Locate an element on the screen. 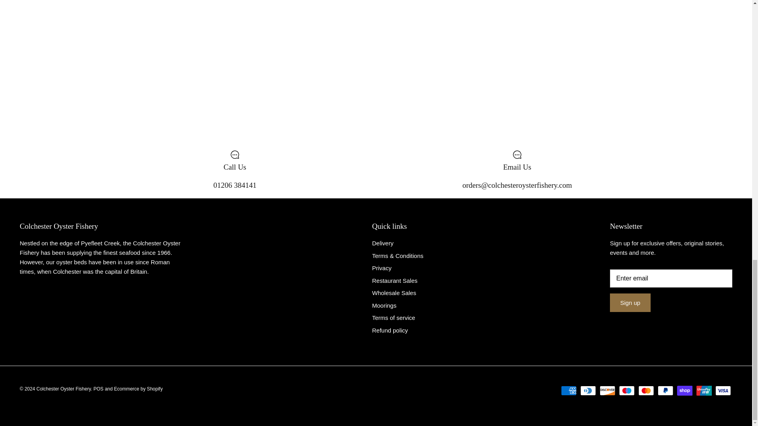 The image size is (758, 426). Maestro is located at coordinates (627, 390).